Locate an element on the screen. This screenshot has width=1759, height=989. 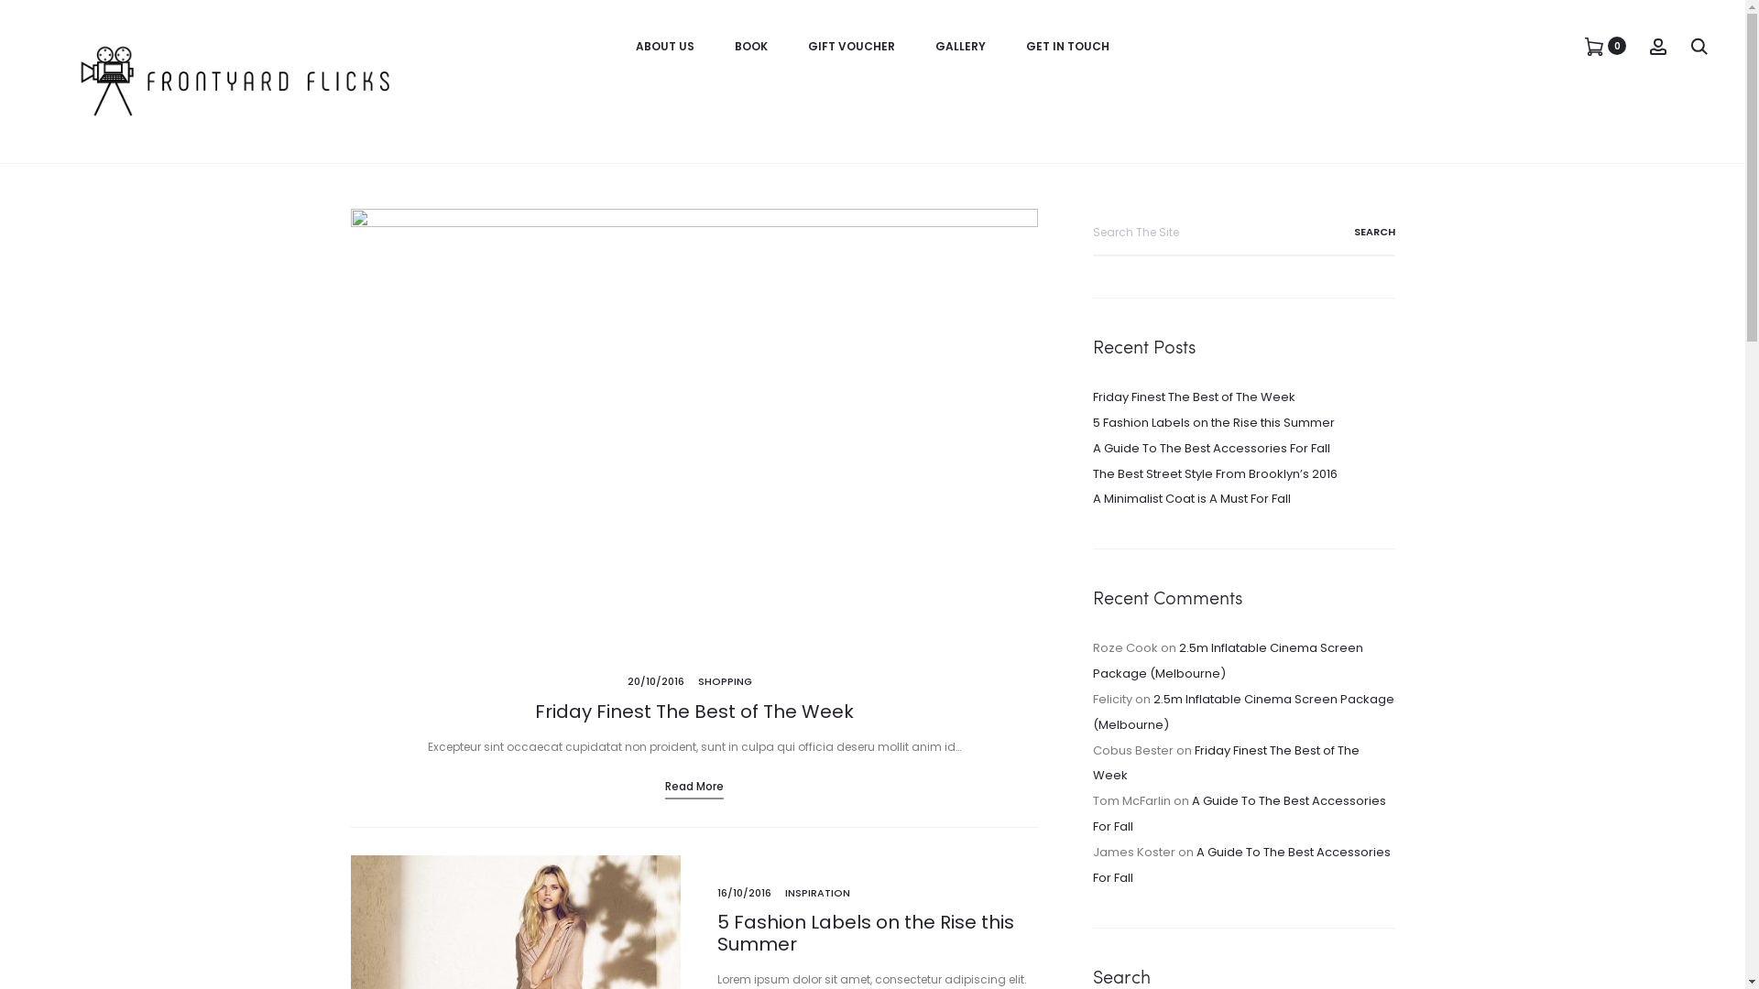
A Guide To The Best Accessories For Fall is located at coordinates (1239, 813).